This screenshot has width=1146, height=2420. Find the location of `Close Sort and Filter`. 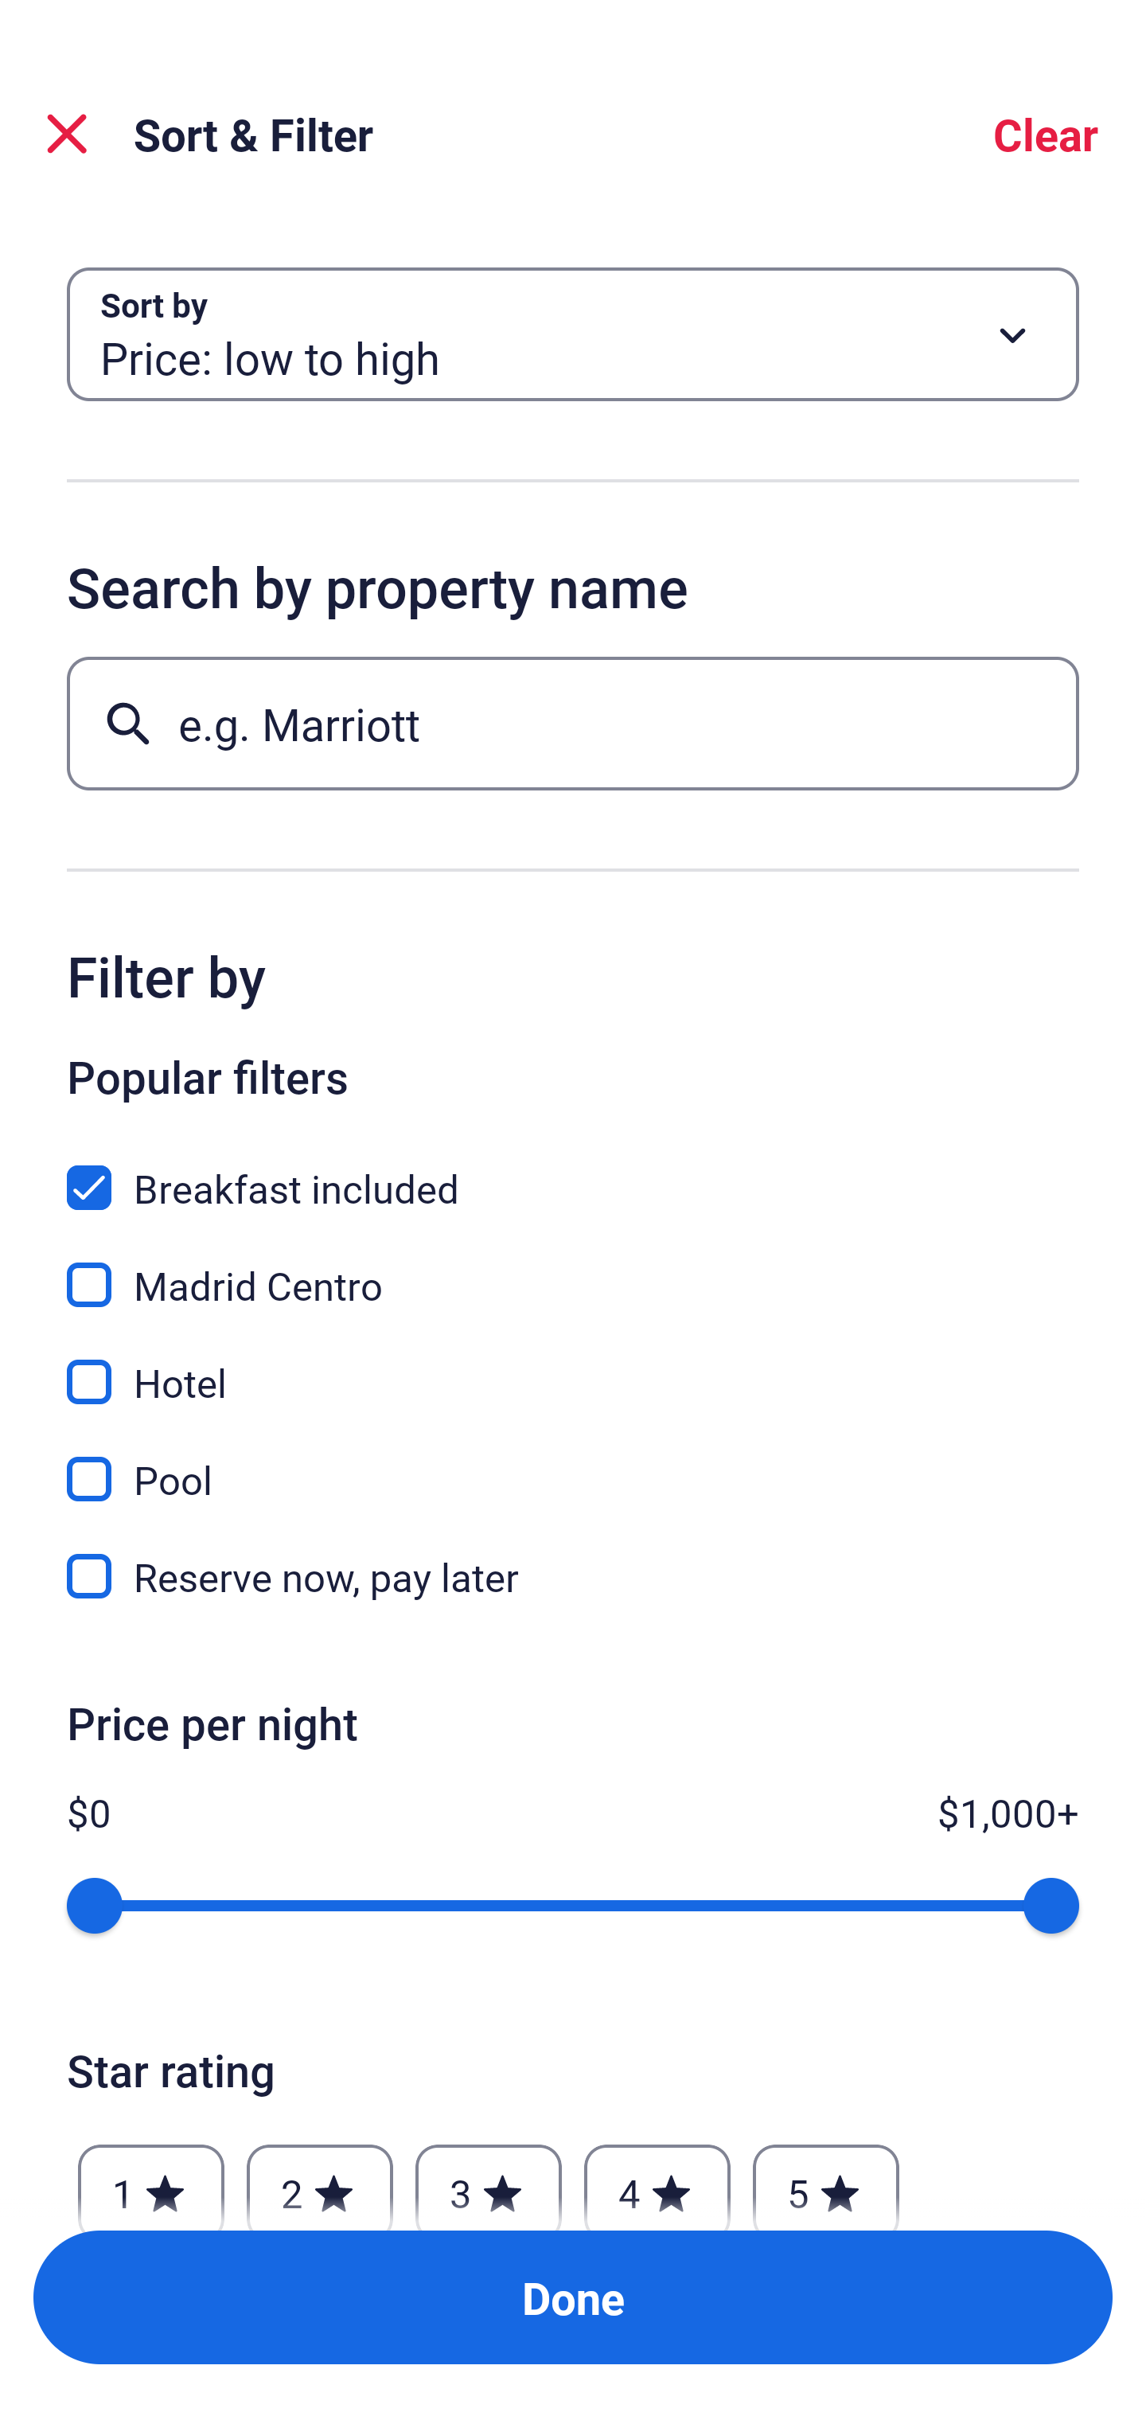

Close Sort and Filter is located at coordinates (67, 134).